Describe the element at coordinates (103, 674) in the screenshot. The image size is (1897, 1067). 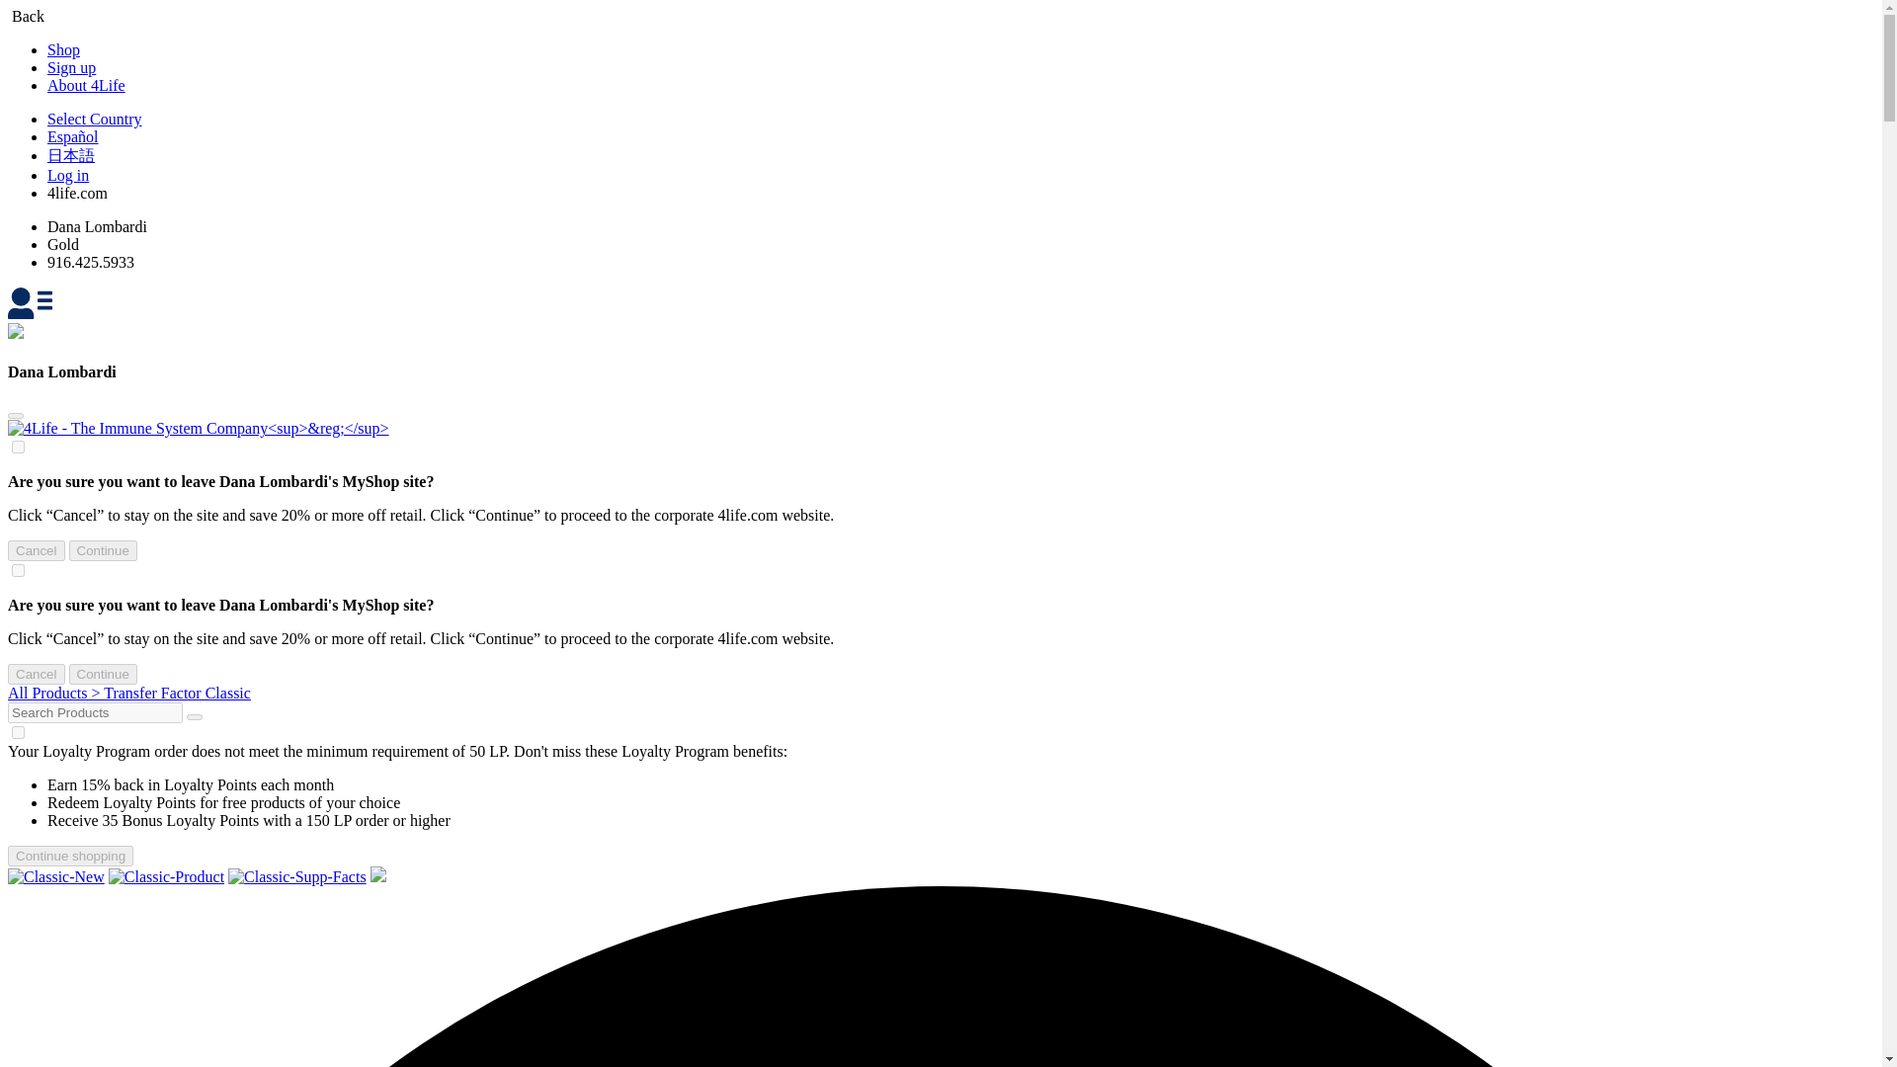
I see `Continue` at that location.